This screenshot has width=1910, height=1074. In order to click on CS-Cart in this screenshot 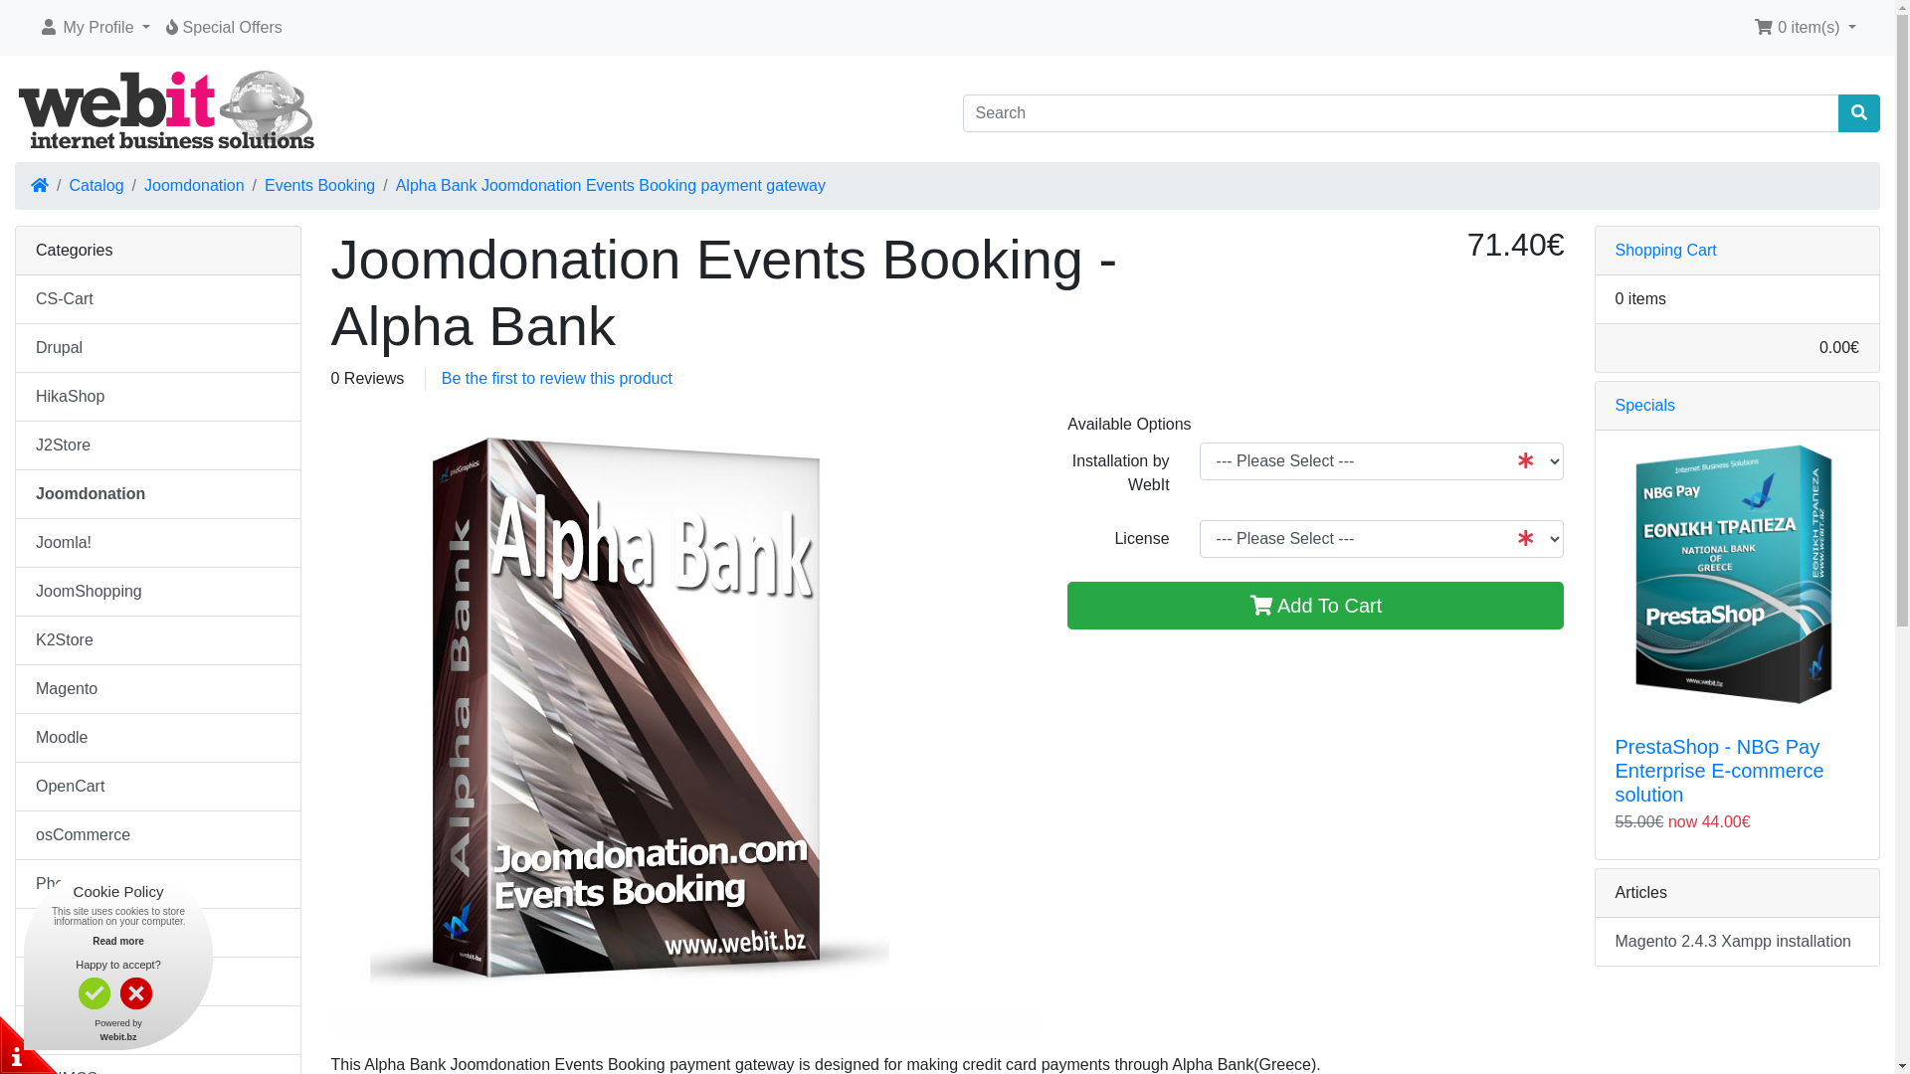, I will do `click(158, 300)`.